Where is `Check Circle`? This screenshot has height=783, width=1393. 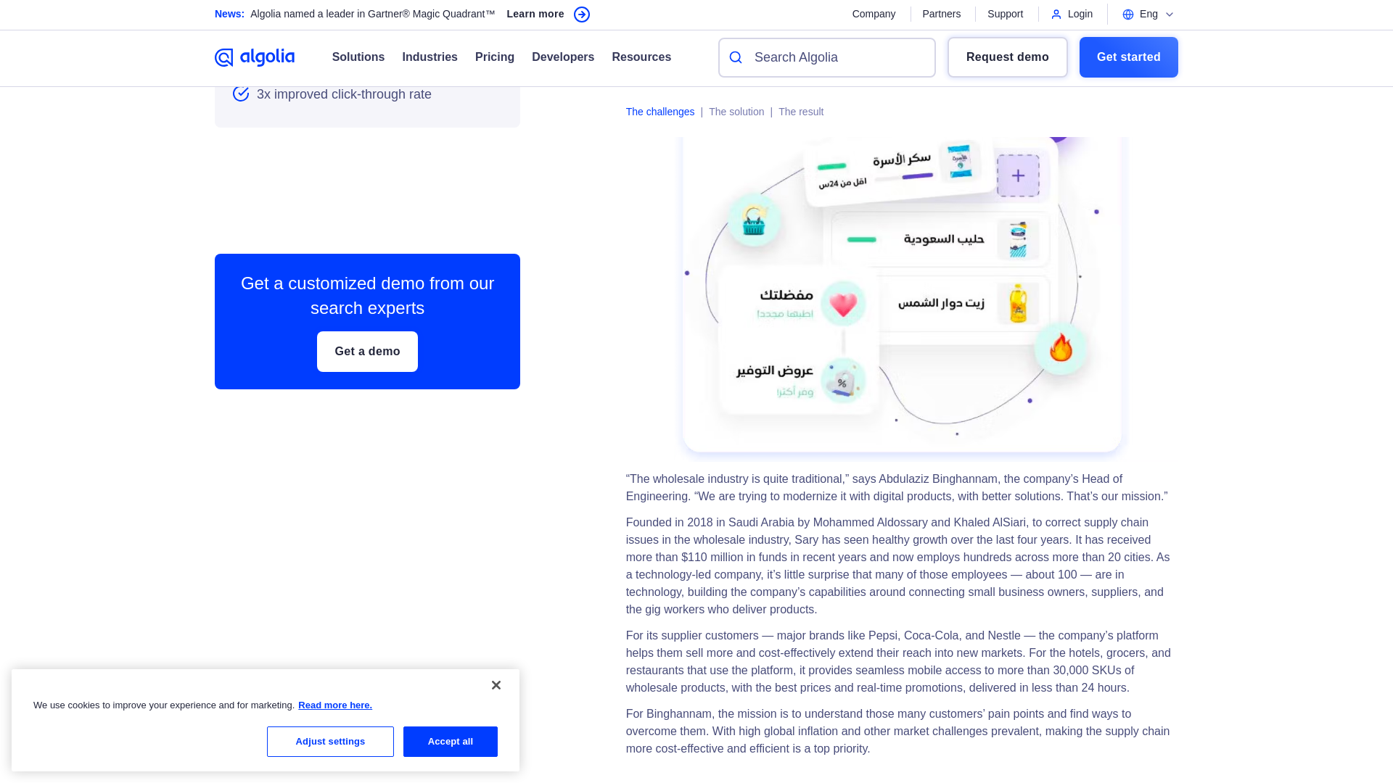 Check Circle is located at coordinates (241, 31).